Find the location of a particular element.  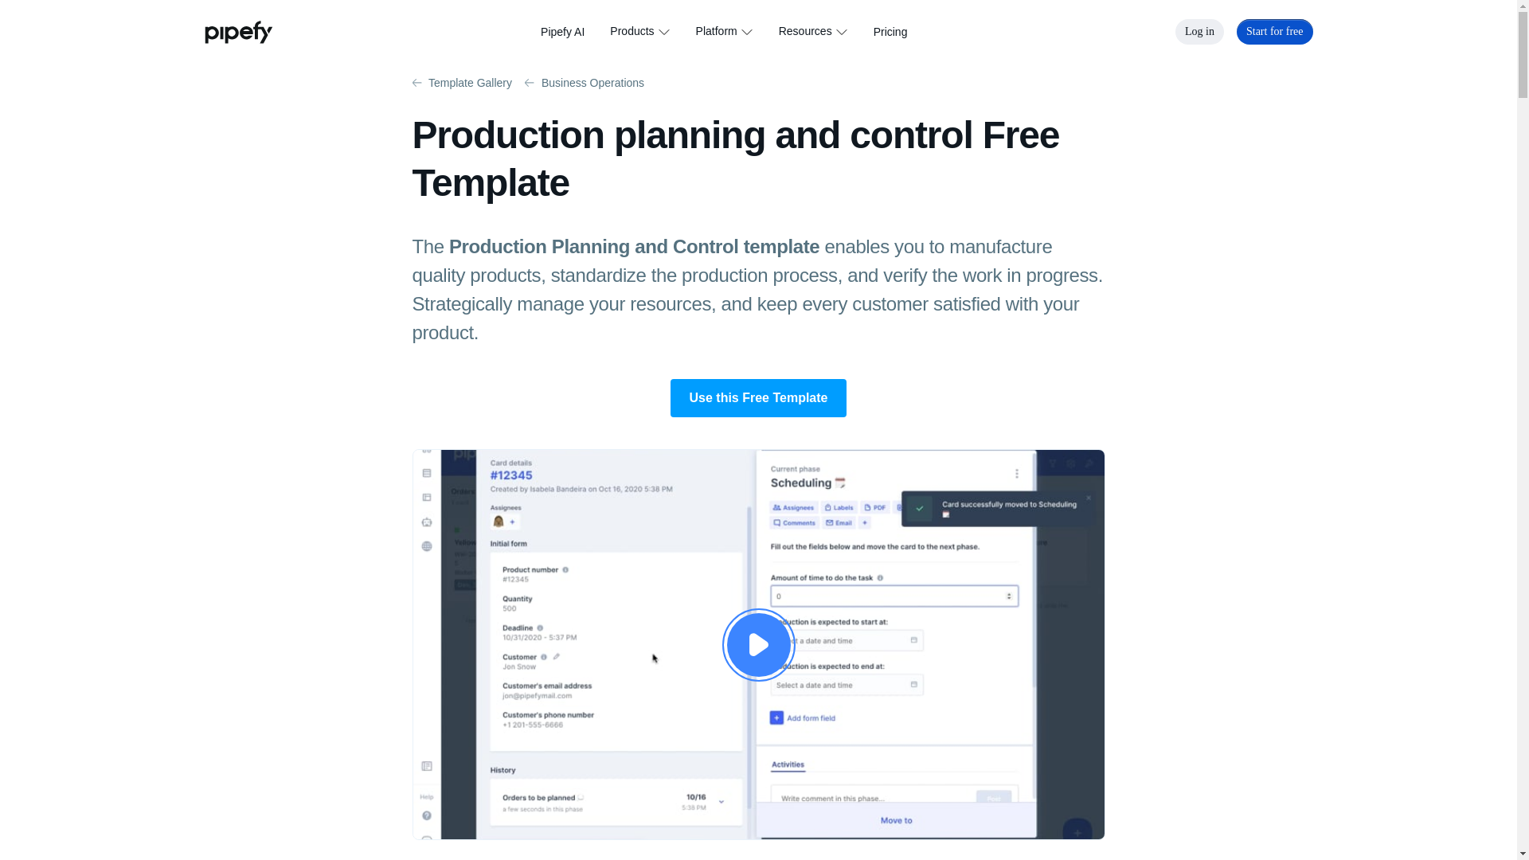

Template Gallery is located at coordinates (462, 82).